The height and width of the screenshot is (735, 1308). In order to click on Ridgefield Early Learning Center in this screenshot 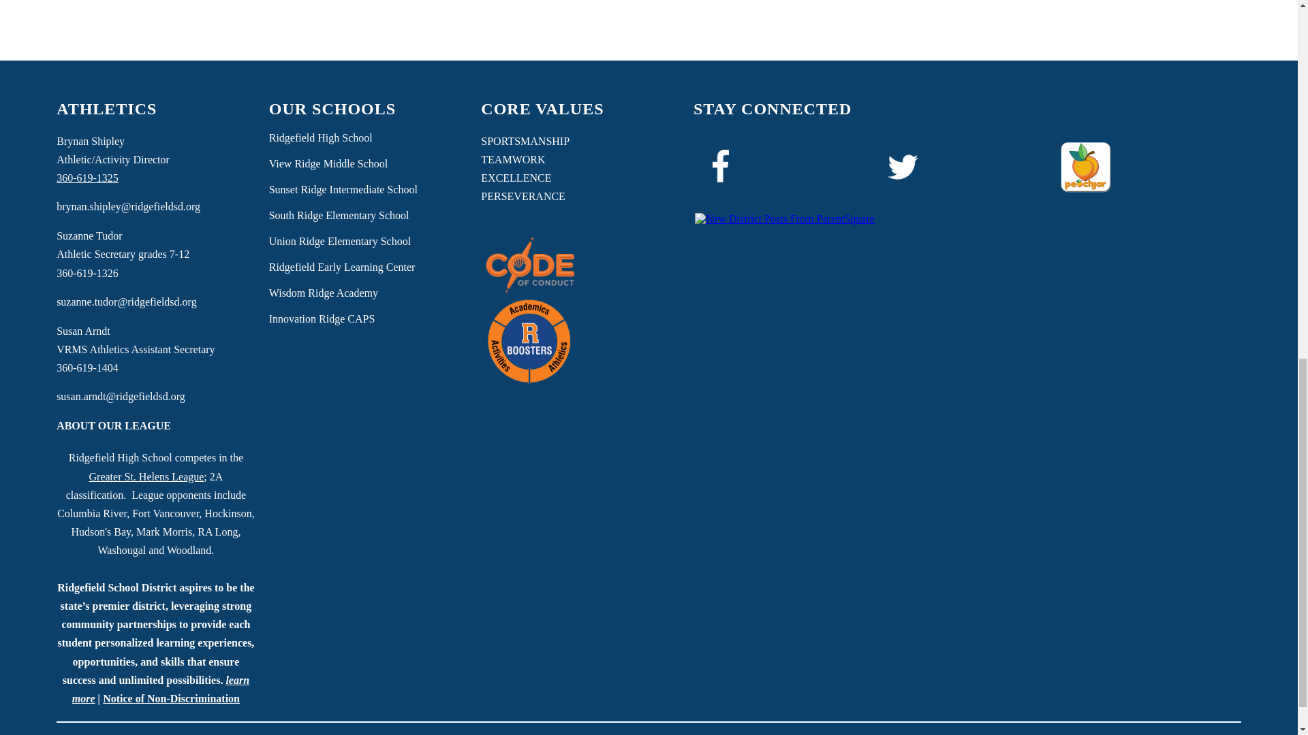, I will do `click(342, 267)`.